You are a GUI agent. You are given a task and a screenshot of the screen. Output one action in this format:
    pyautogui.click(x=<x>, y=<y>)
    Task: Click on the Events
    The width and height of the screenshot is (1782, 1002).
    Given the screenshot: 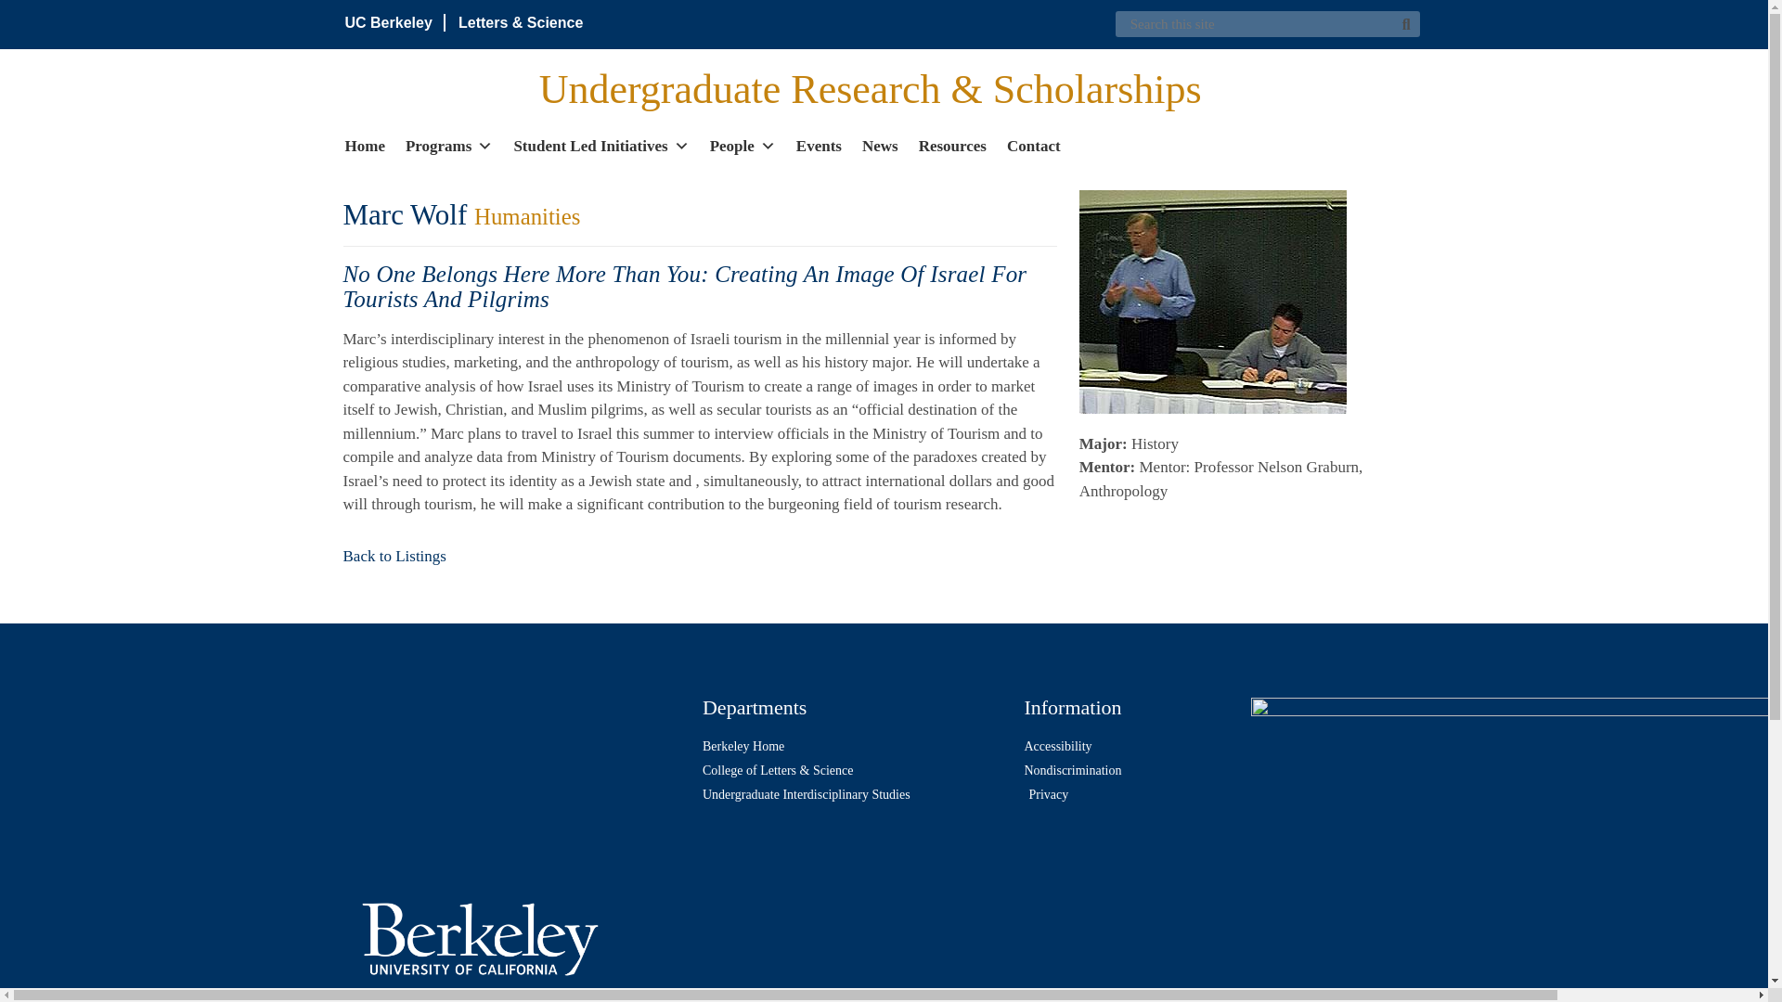 What is the action you would take?
    pyautogui.click(x=819, y=145)
    